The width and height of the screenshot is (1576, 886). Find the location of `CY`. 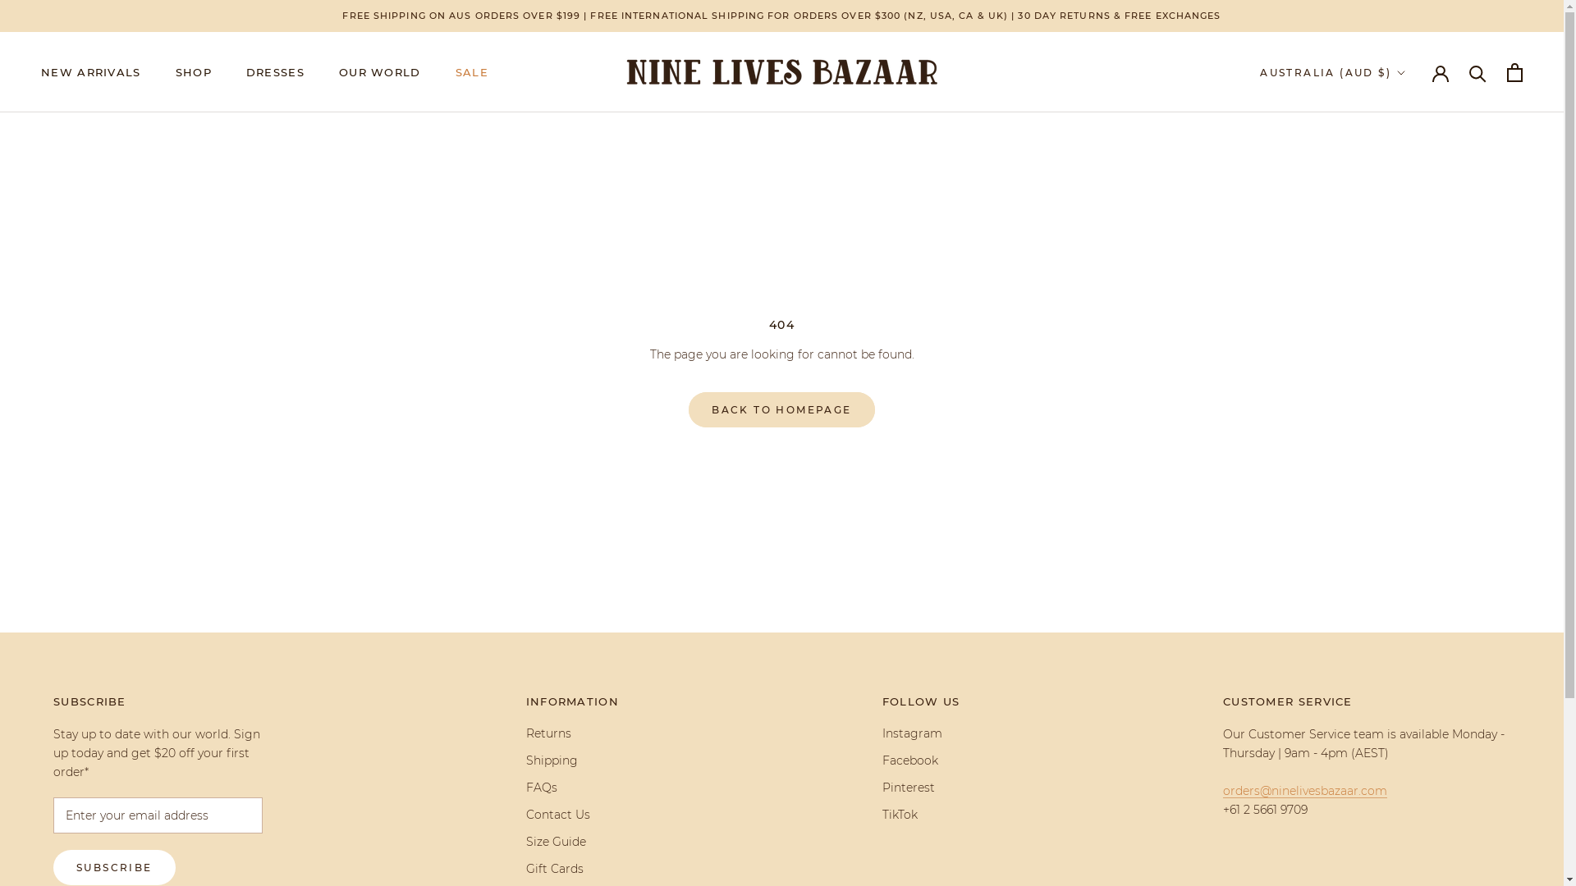

CY is located at coordinates (1392, 438).